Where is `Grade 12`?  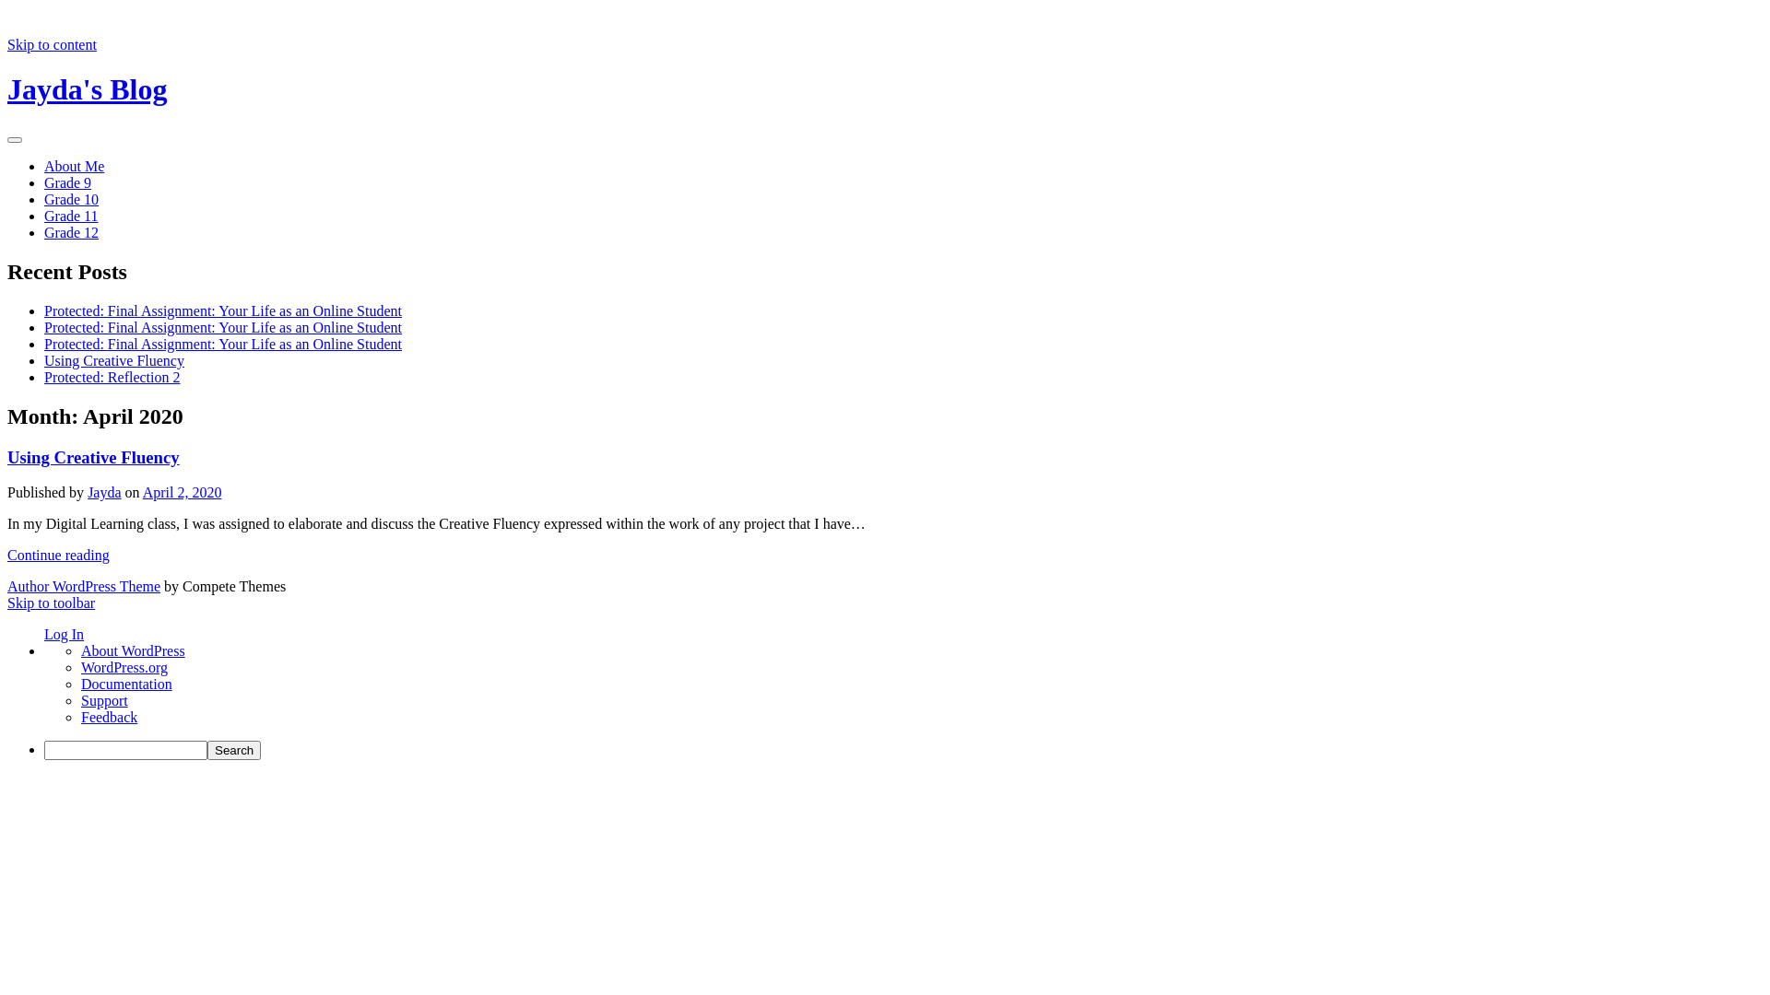 Grade 12 is located at coordinates (72, 232).